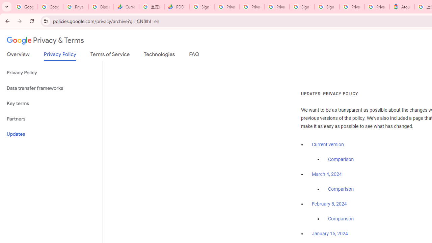 The height and width of the screenshot is (243, 432). What do you see at coordinates (327, 174) in the screenshot?
I see `March 4, 2024` at bounding box center [327, 174].